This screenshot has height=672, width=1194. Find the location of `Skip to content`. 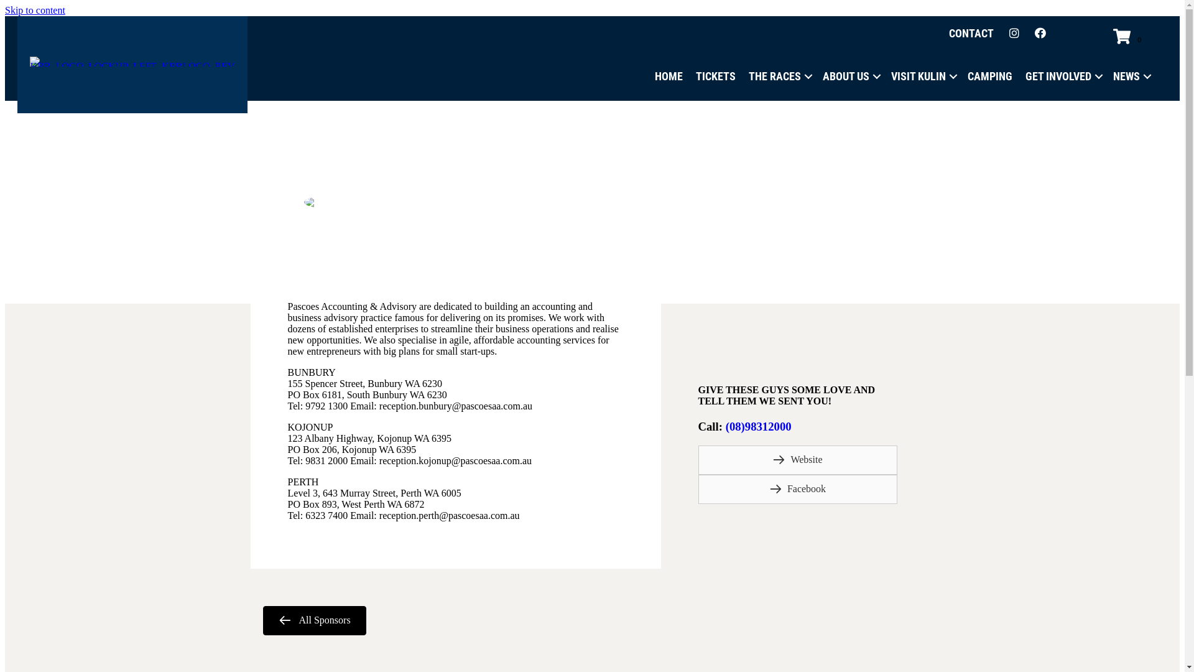

Skip to content is located at coordinates (35, 10).